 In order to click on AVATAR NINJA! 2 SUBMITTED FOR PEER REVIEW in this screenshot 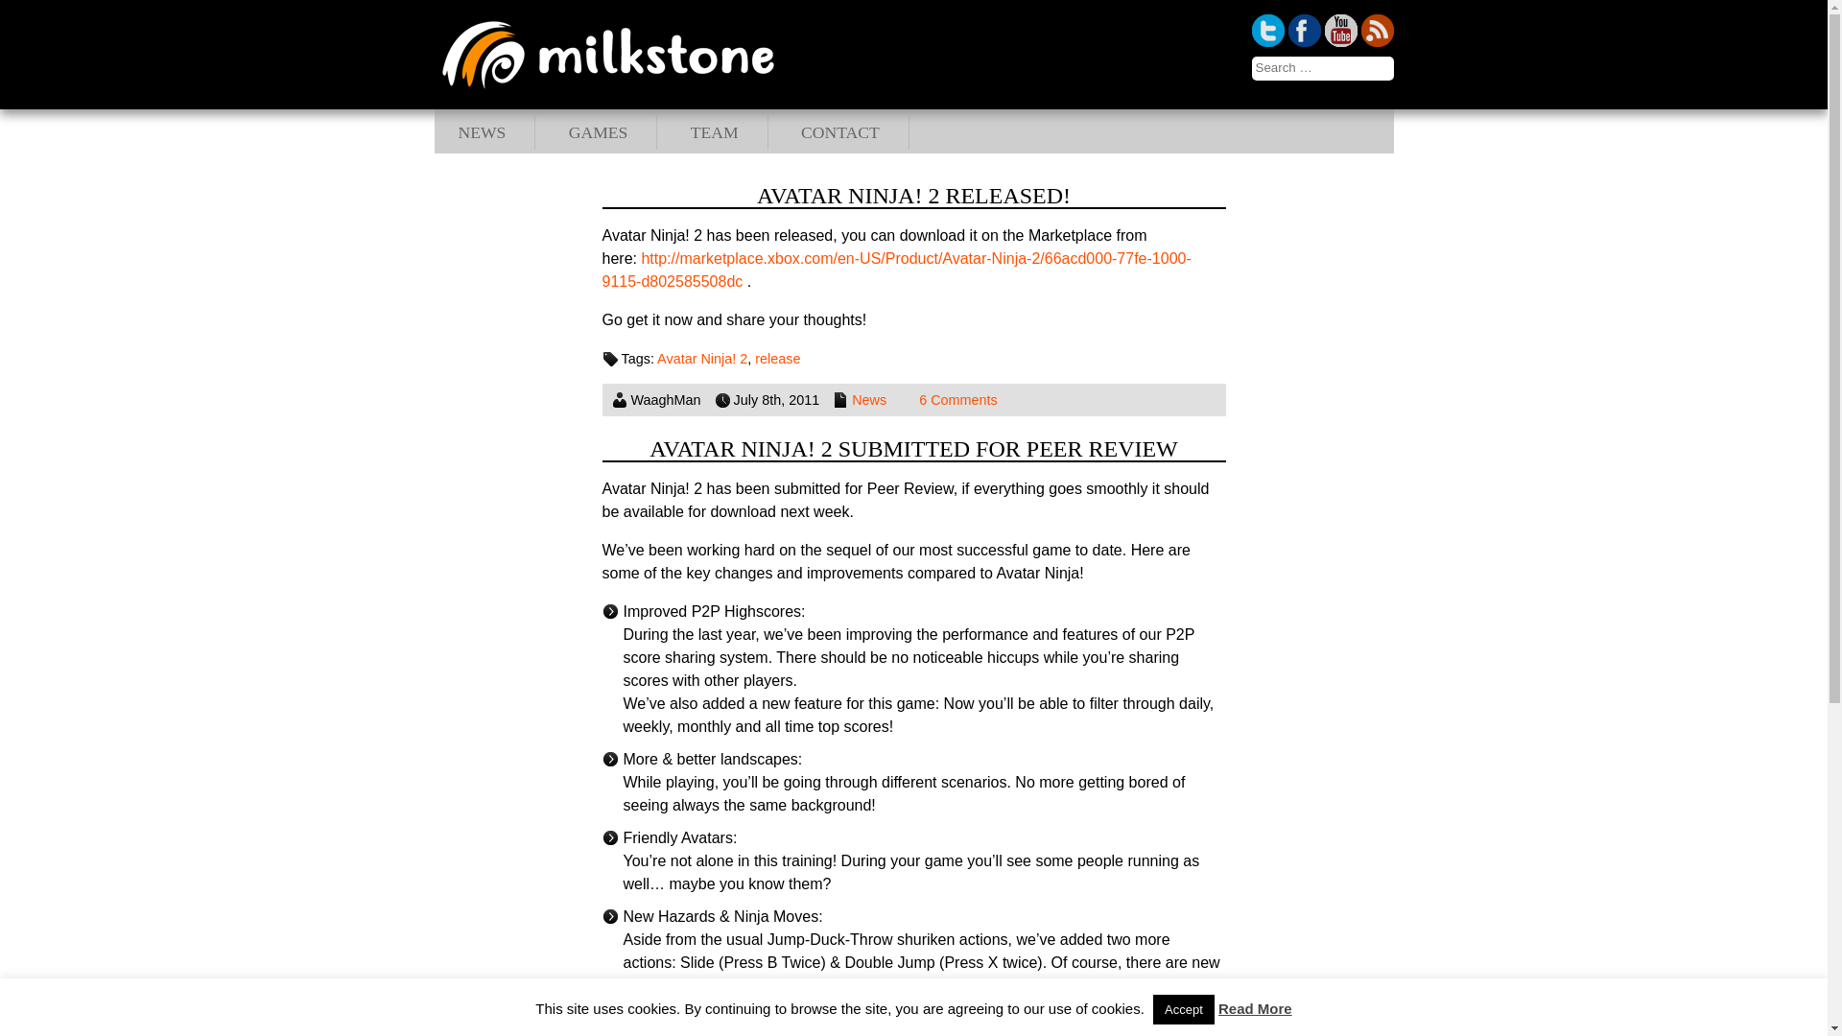, I will do `click(913, 448)`.